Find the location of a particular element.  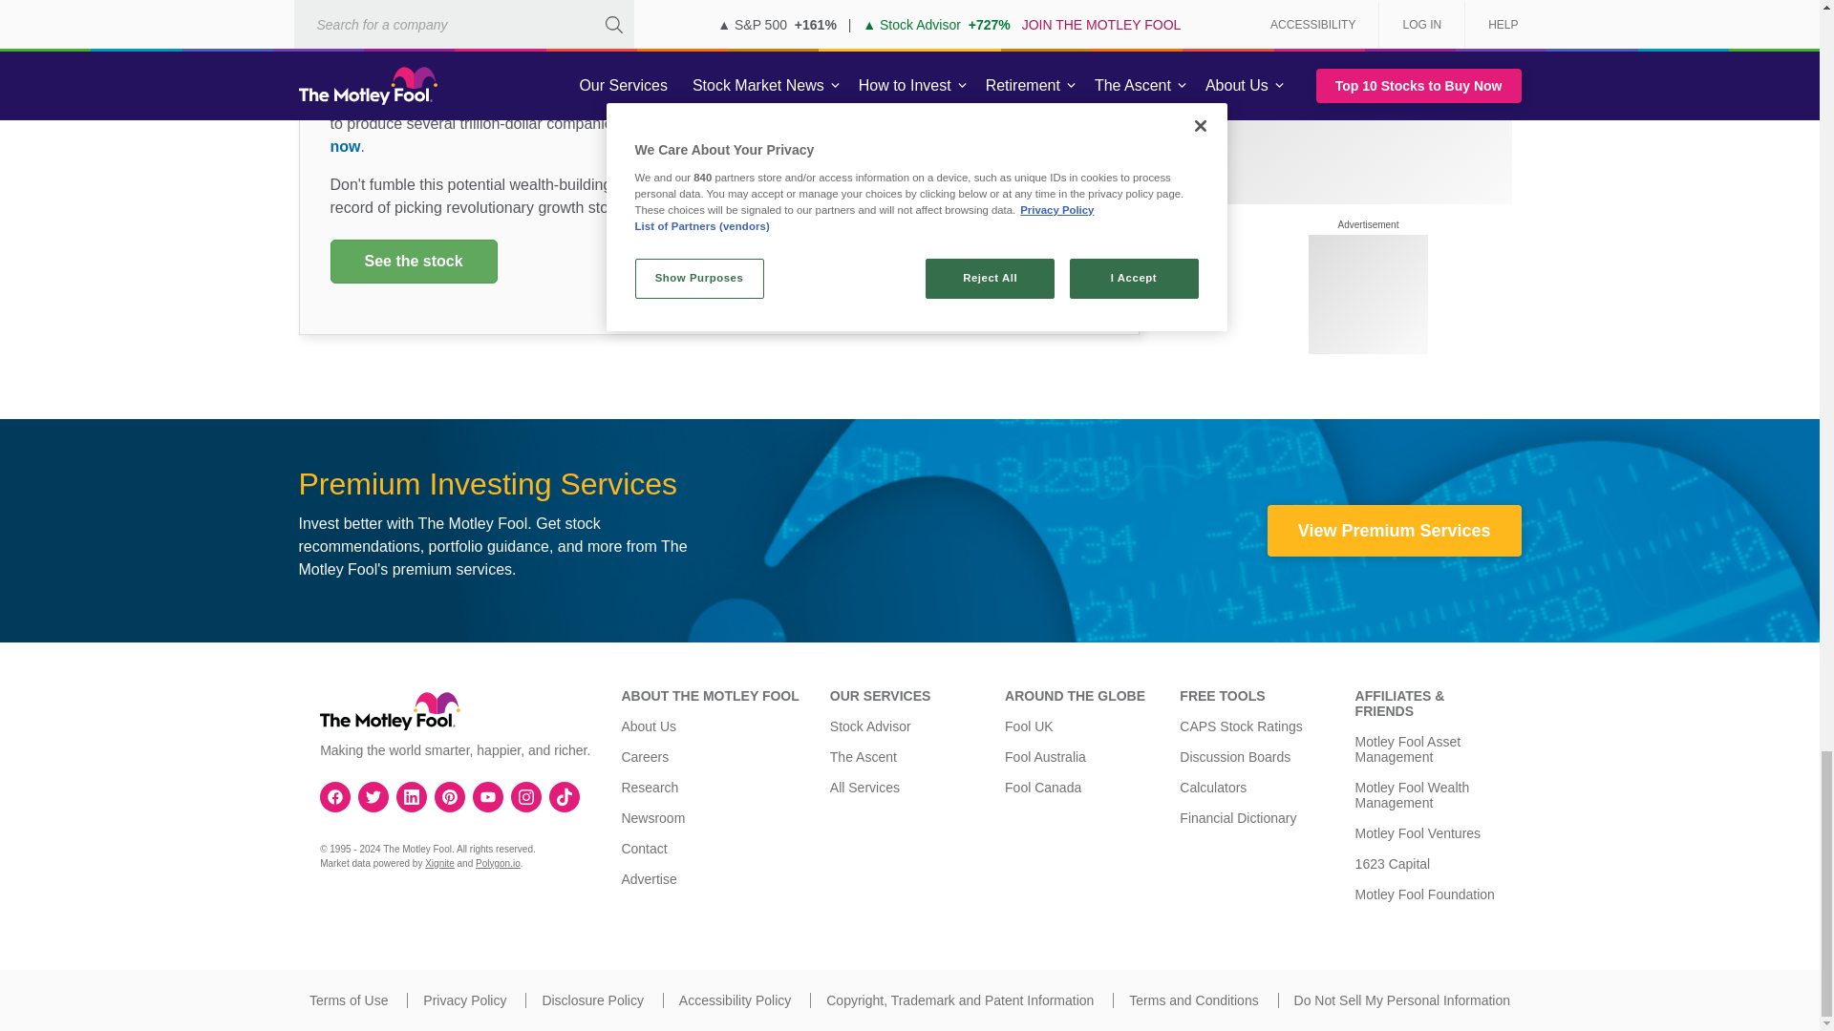

Terms of Use is located at coordinates (348, 1000).